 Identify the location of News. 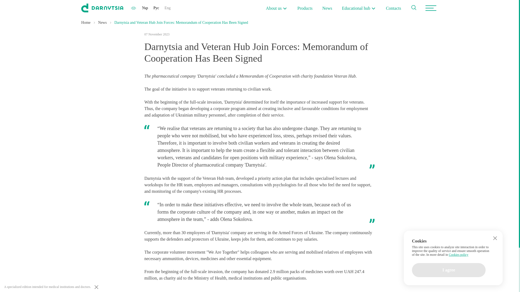
(327, 8).